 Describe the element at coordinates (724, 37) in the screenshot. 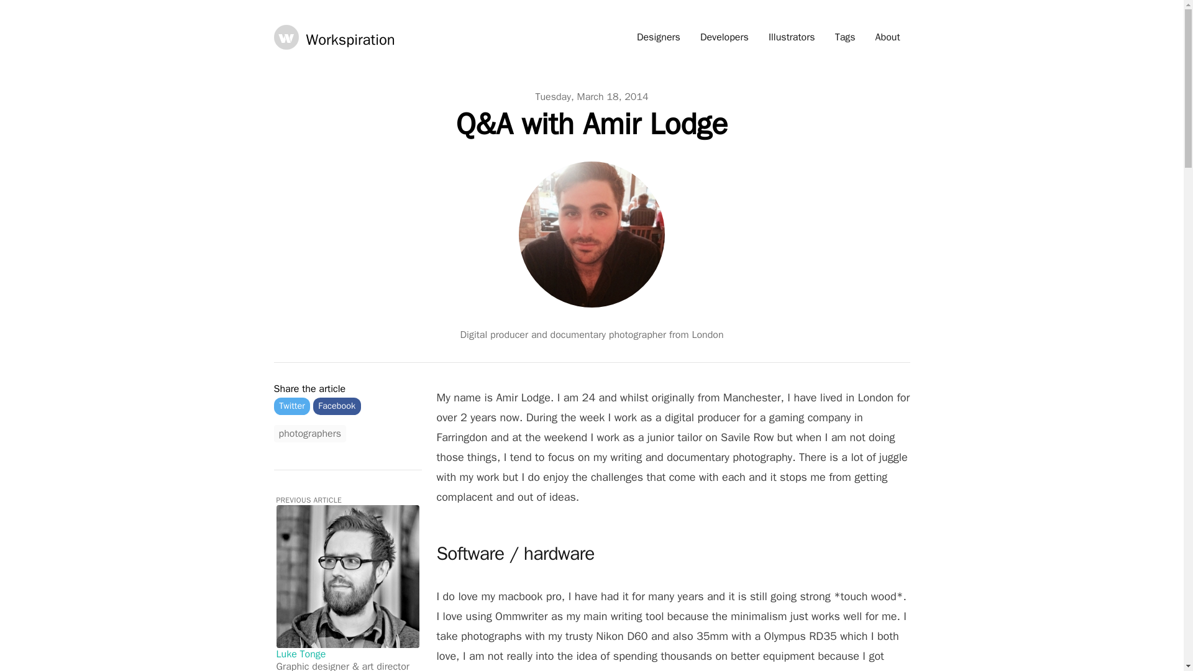

I see `Developers` at that location.